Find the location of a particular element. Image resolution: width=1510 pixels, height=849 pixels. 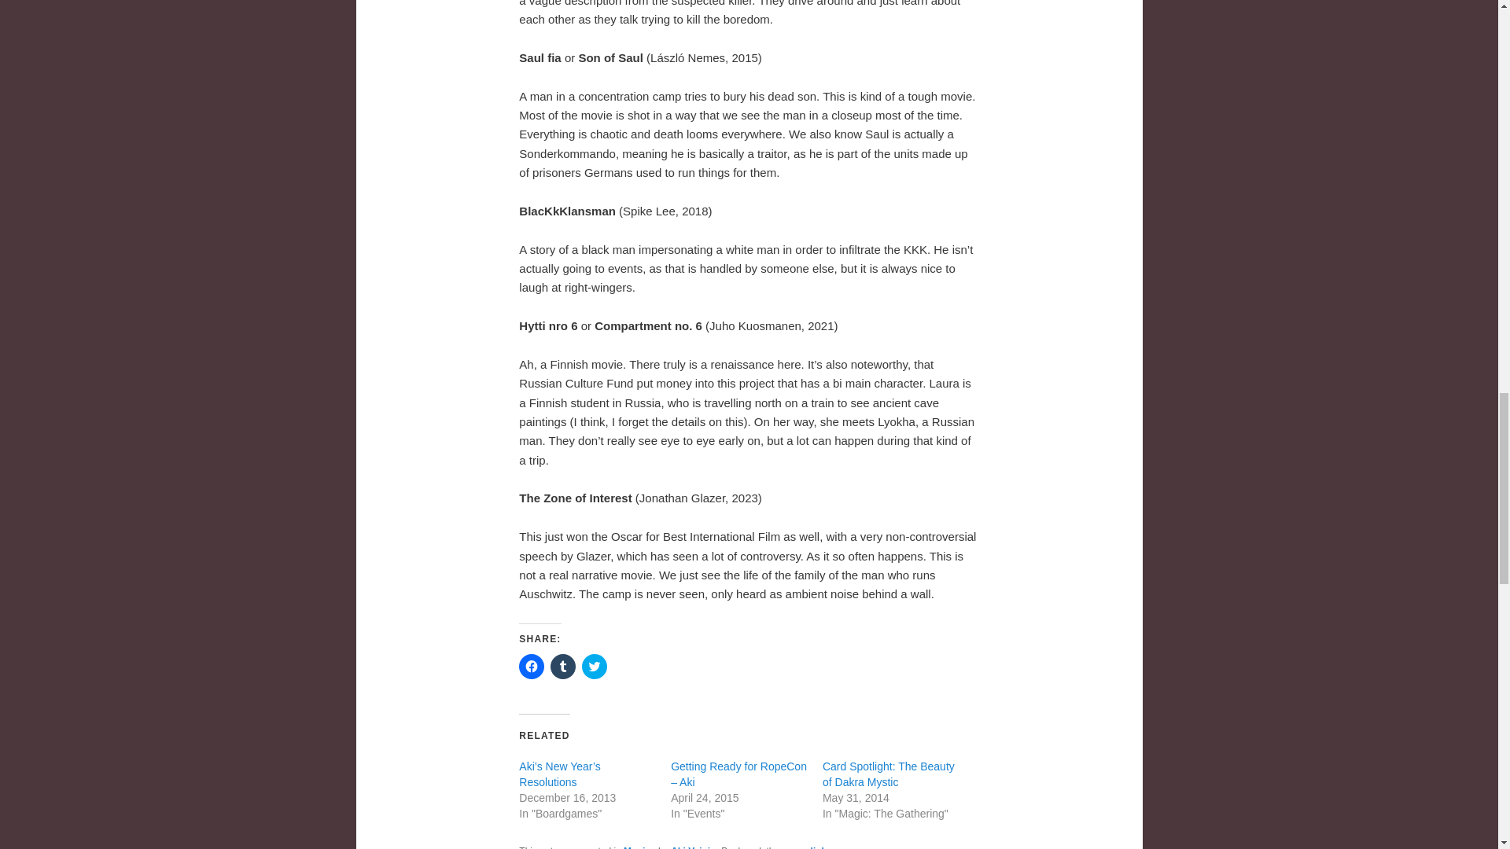

Permalink to My Top 10 Favorite Grand Prix Winners at Cannes is located at coordinates (805, 847).